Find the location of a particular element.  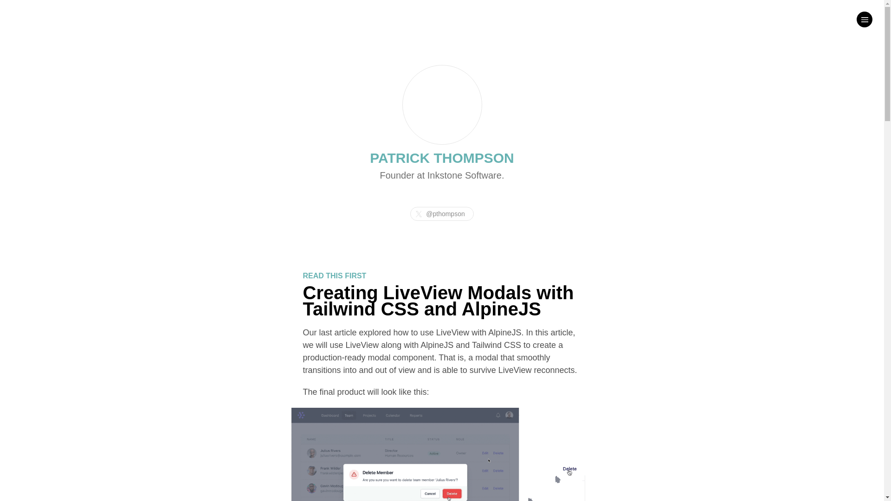

Menu is located at coordinates (864, 19).